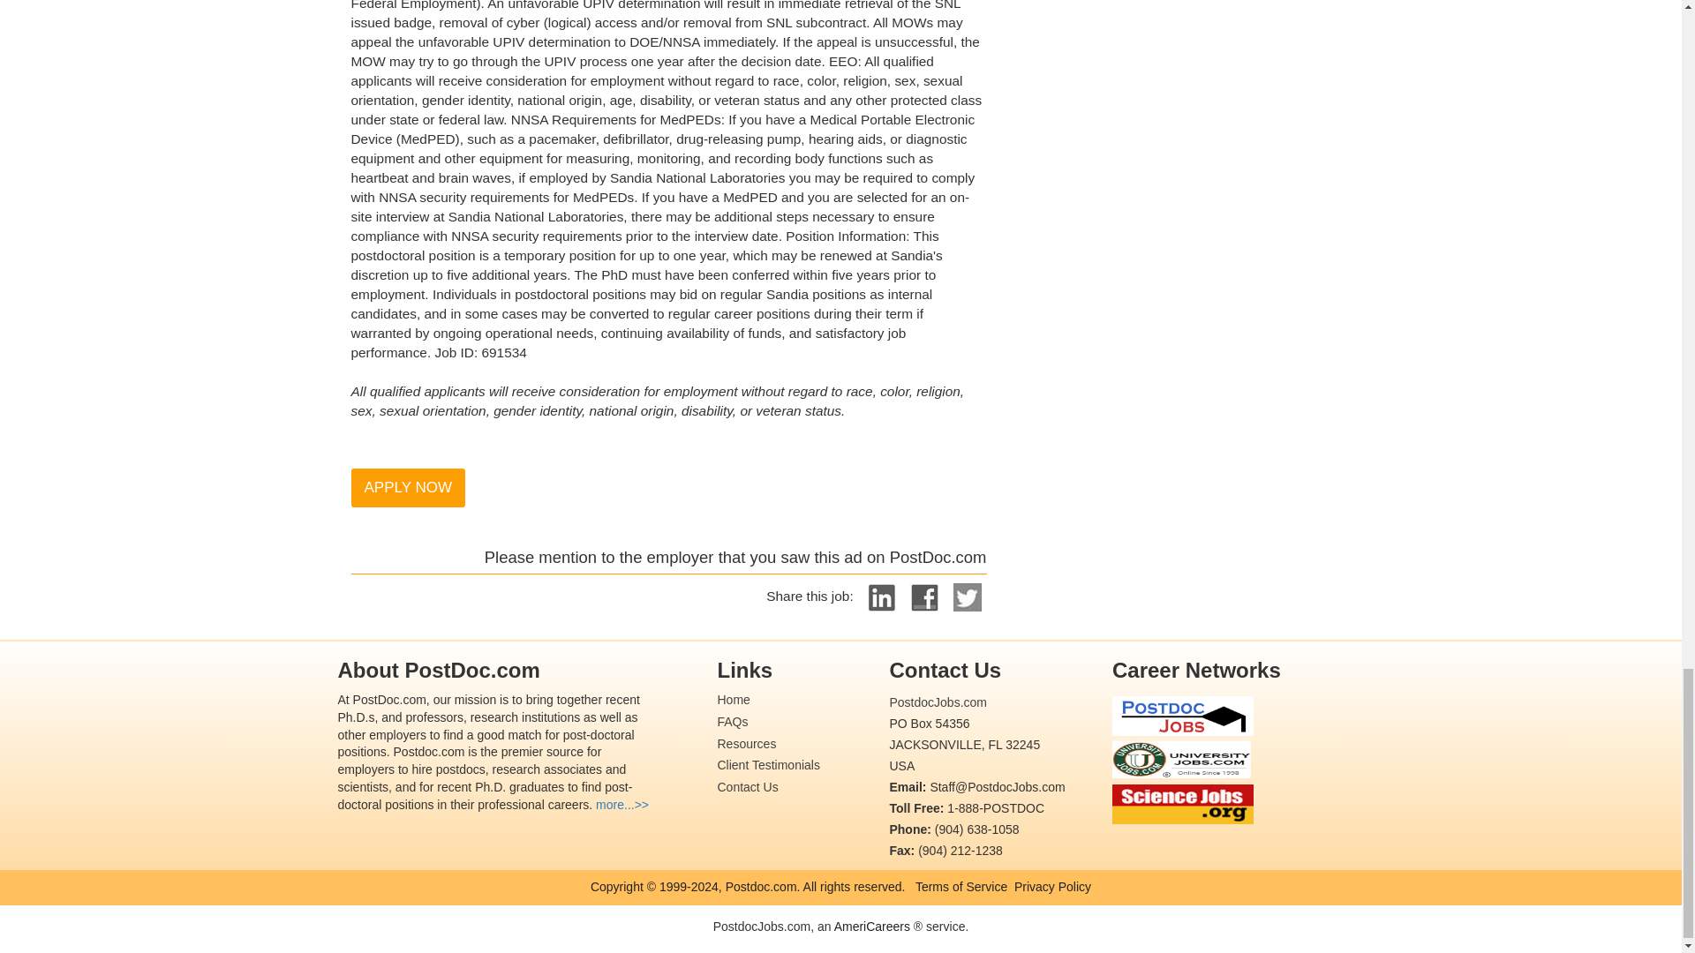 This screenshot has height=953, width=1695. I want to click on Privacy Policy, so click(1052, 886).